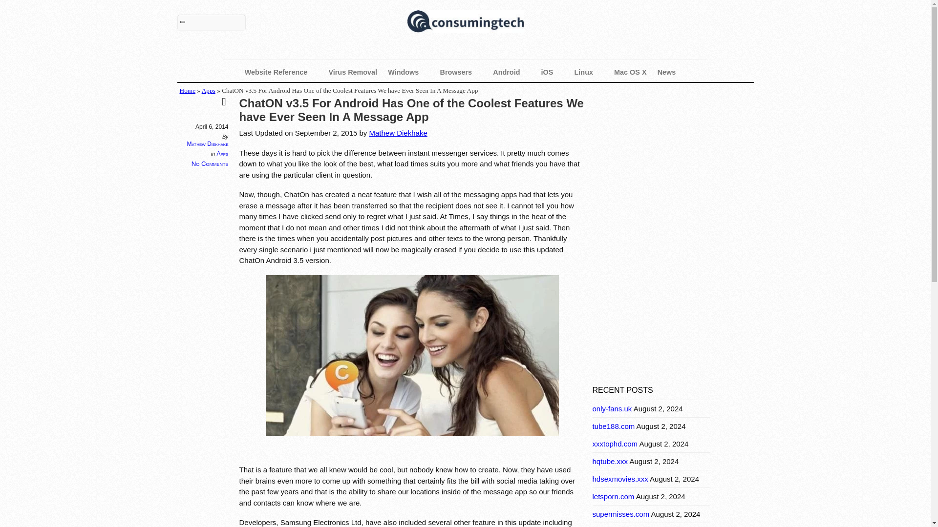 The height and width of the screenshot is (527, 938). I want to click on Linux, so click(589, 72).